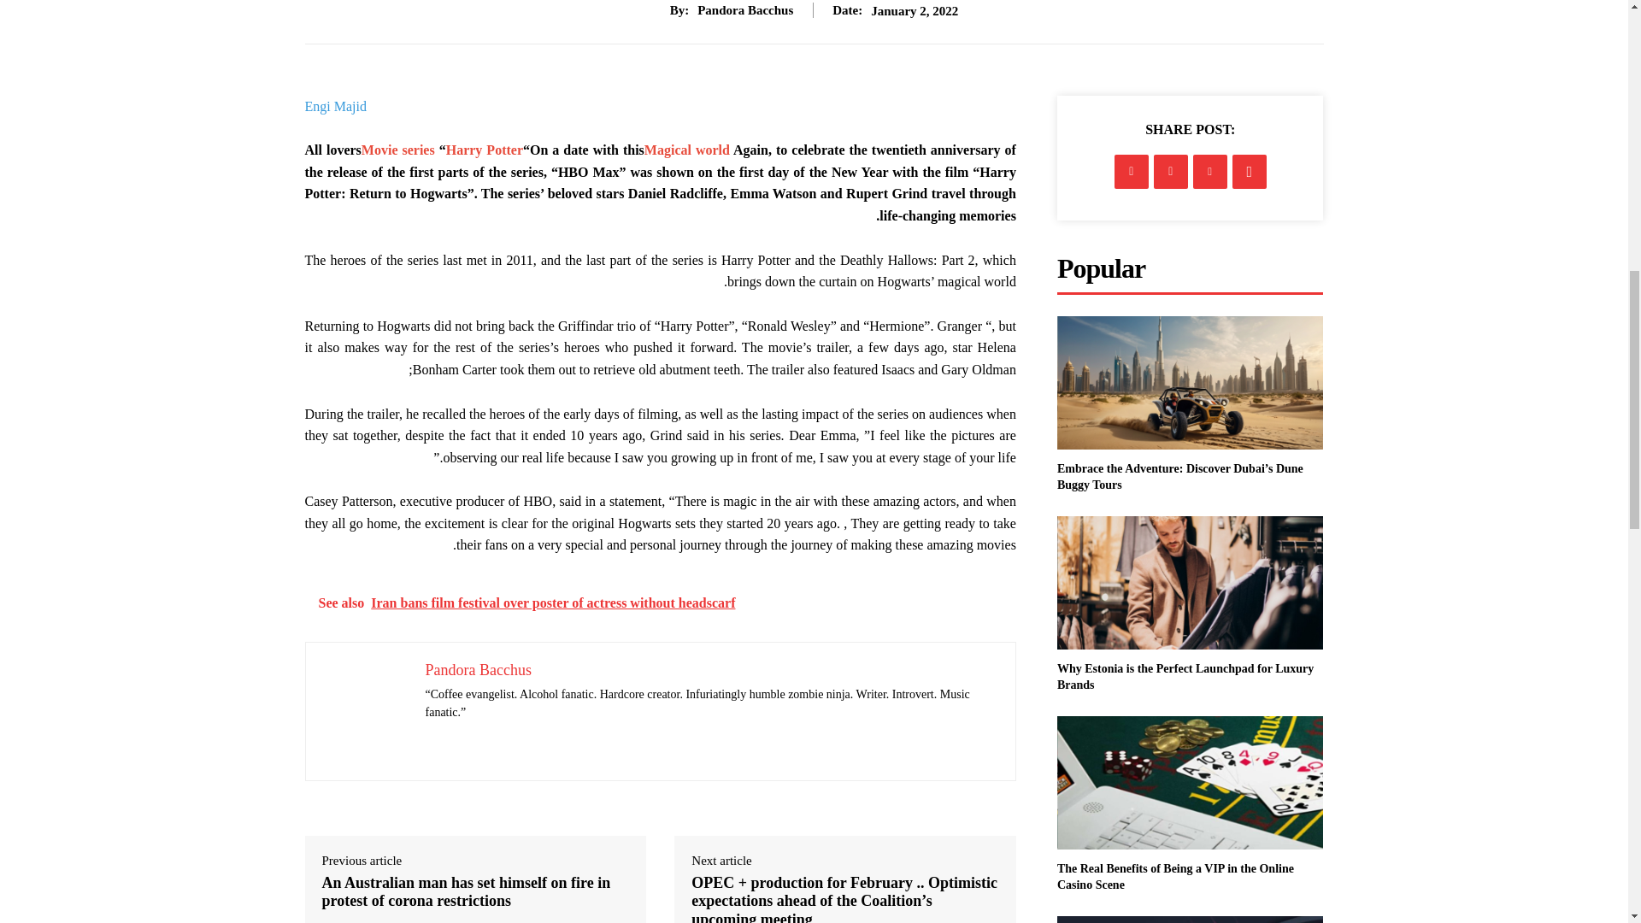  What do you see at coordinates (1190, 783) in the screenshot?
I see `The Real Benefits of Being a VIP in the Online Casino Scene` at bounding box center [1190, 783].